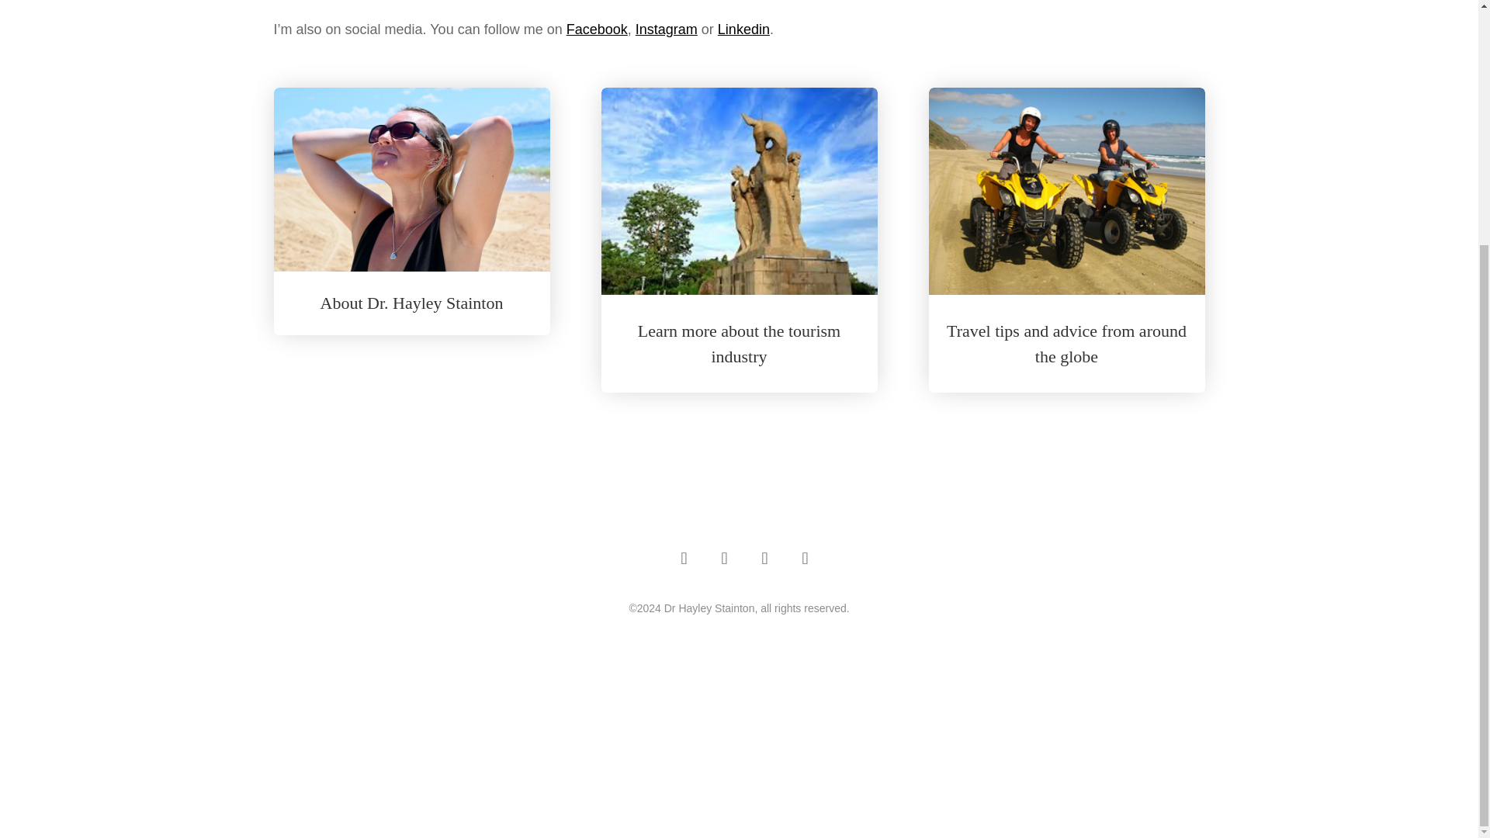  Describe the element at coordinates (666, 29) in the screenshot. I see `Instagram` at that location.